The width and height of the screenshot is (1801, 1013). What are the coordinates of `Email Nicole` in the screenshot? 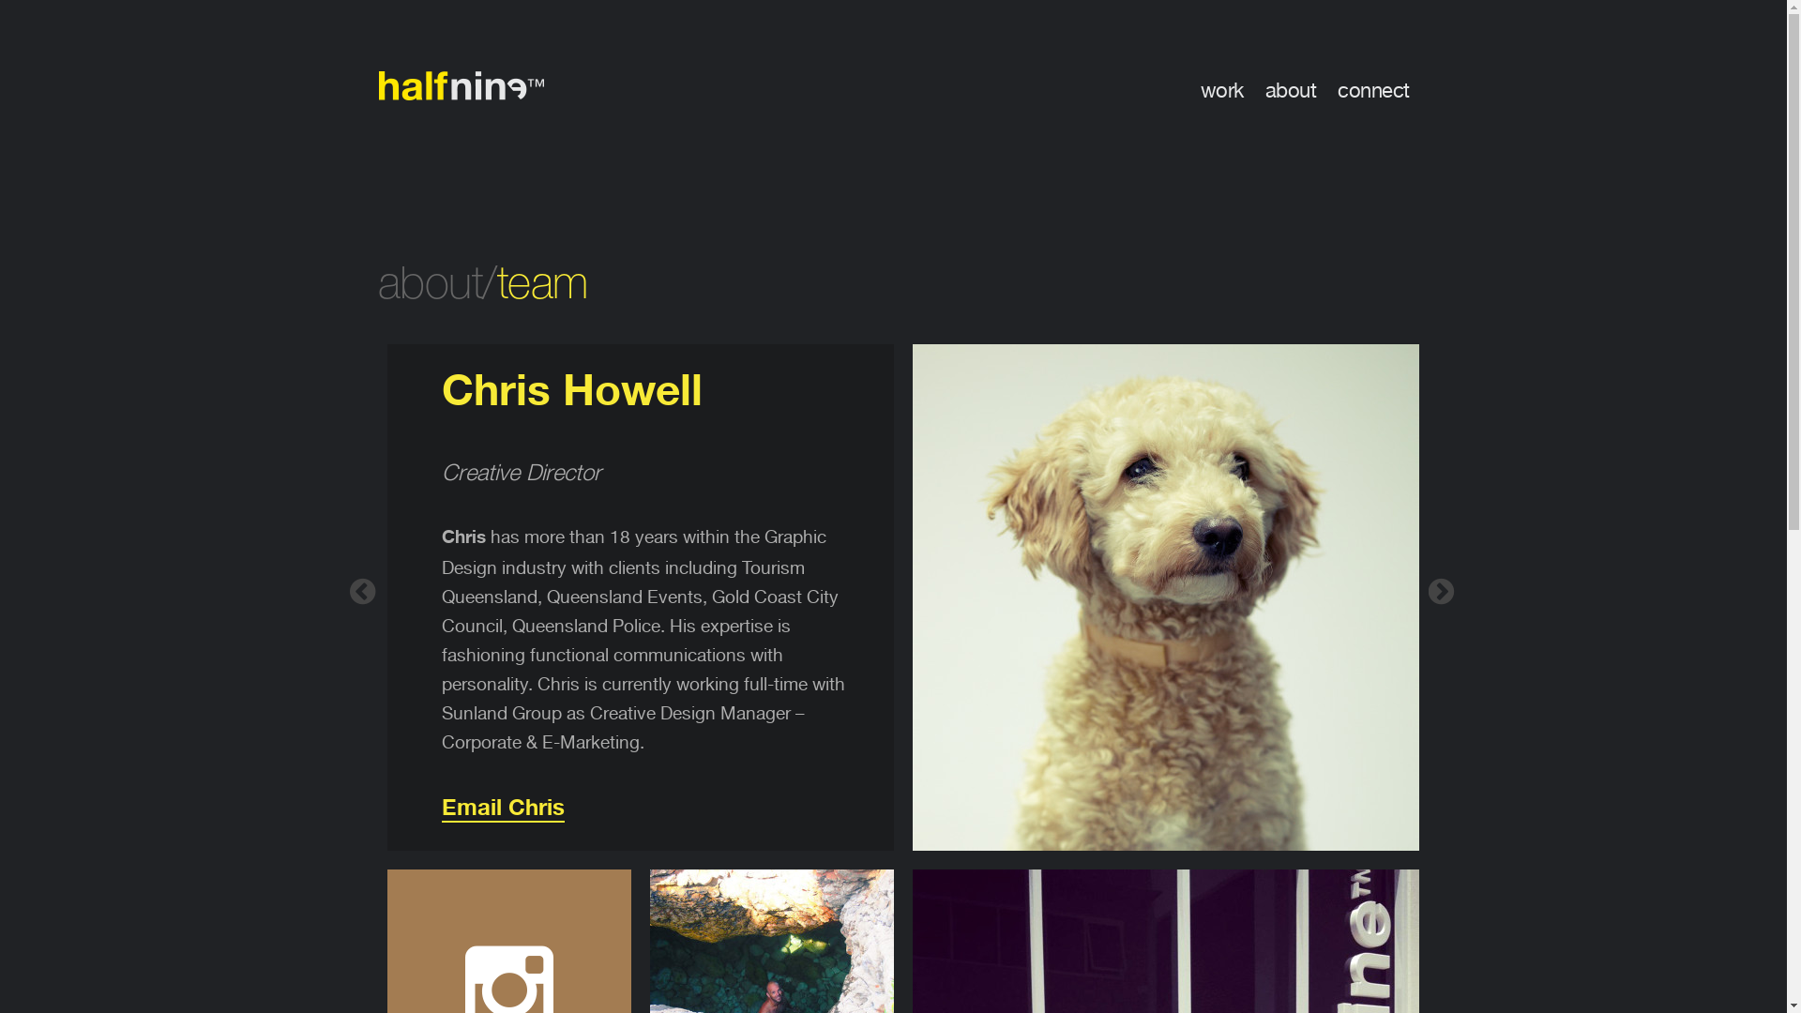 It's located at (508, 750).